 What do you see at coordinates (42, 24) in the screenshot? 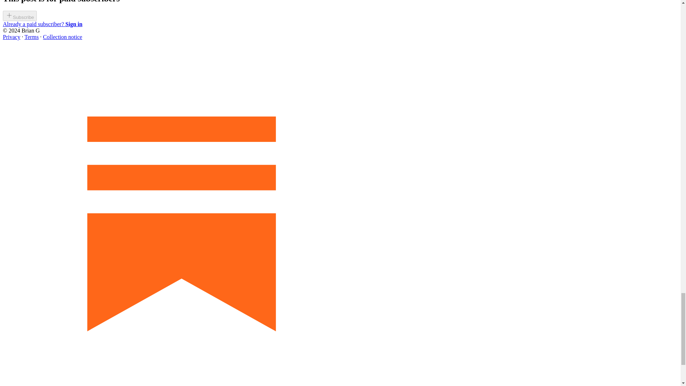
I see `Already a paid subscriber? Sign in` at bounding box center [42, 24].